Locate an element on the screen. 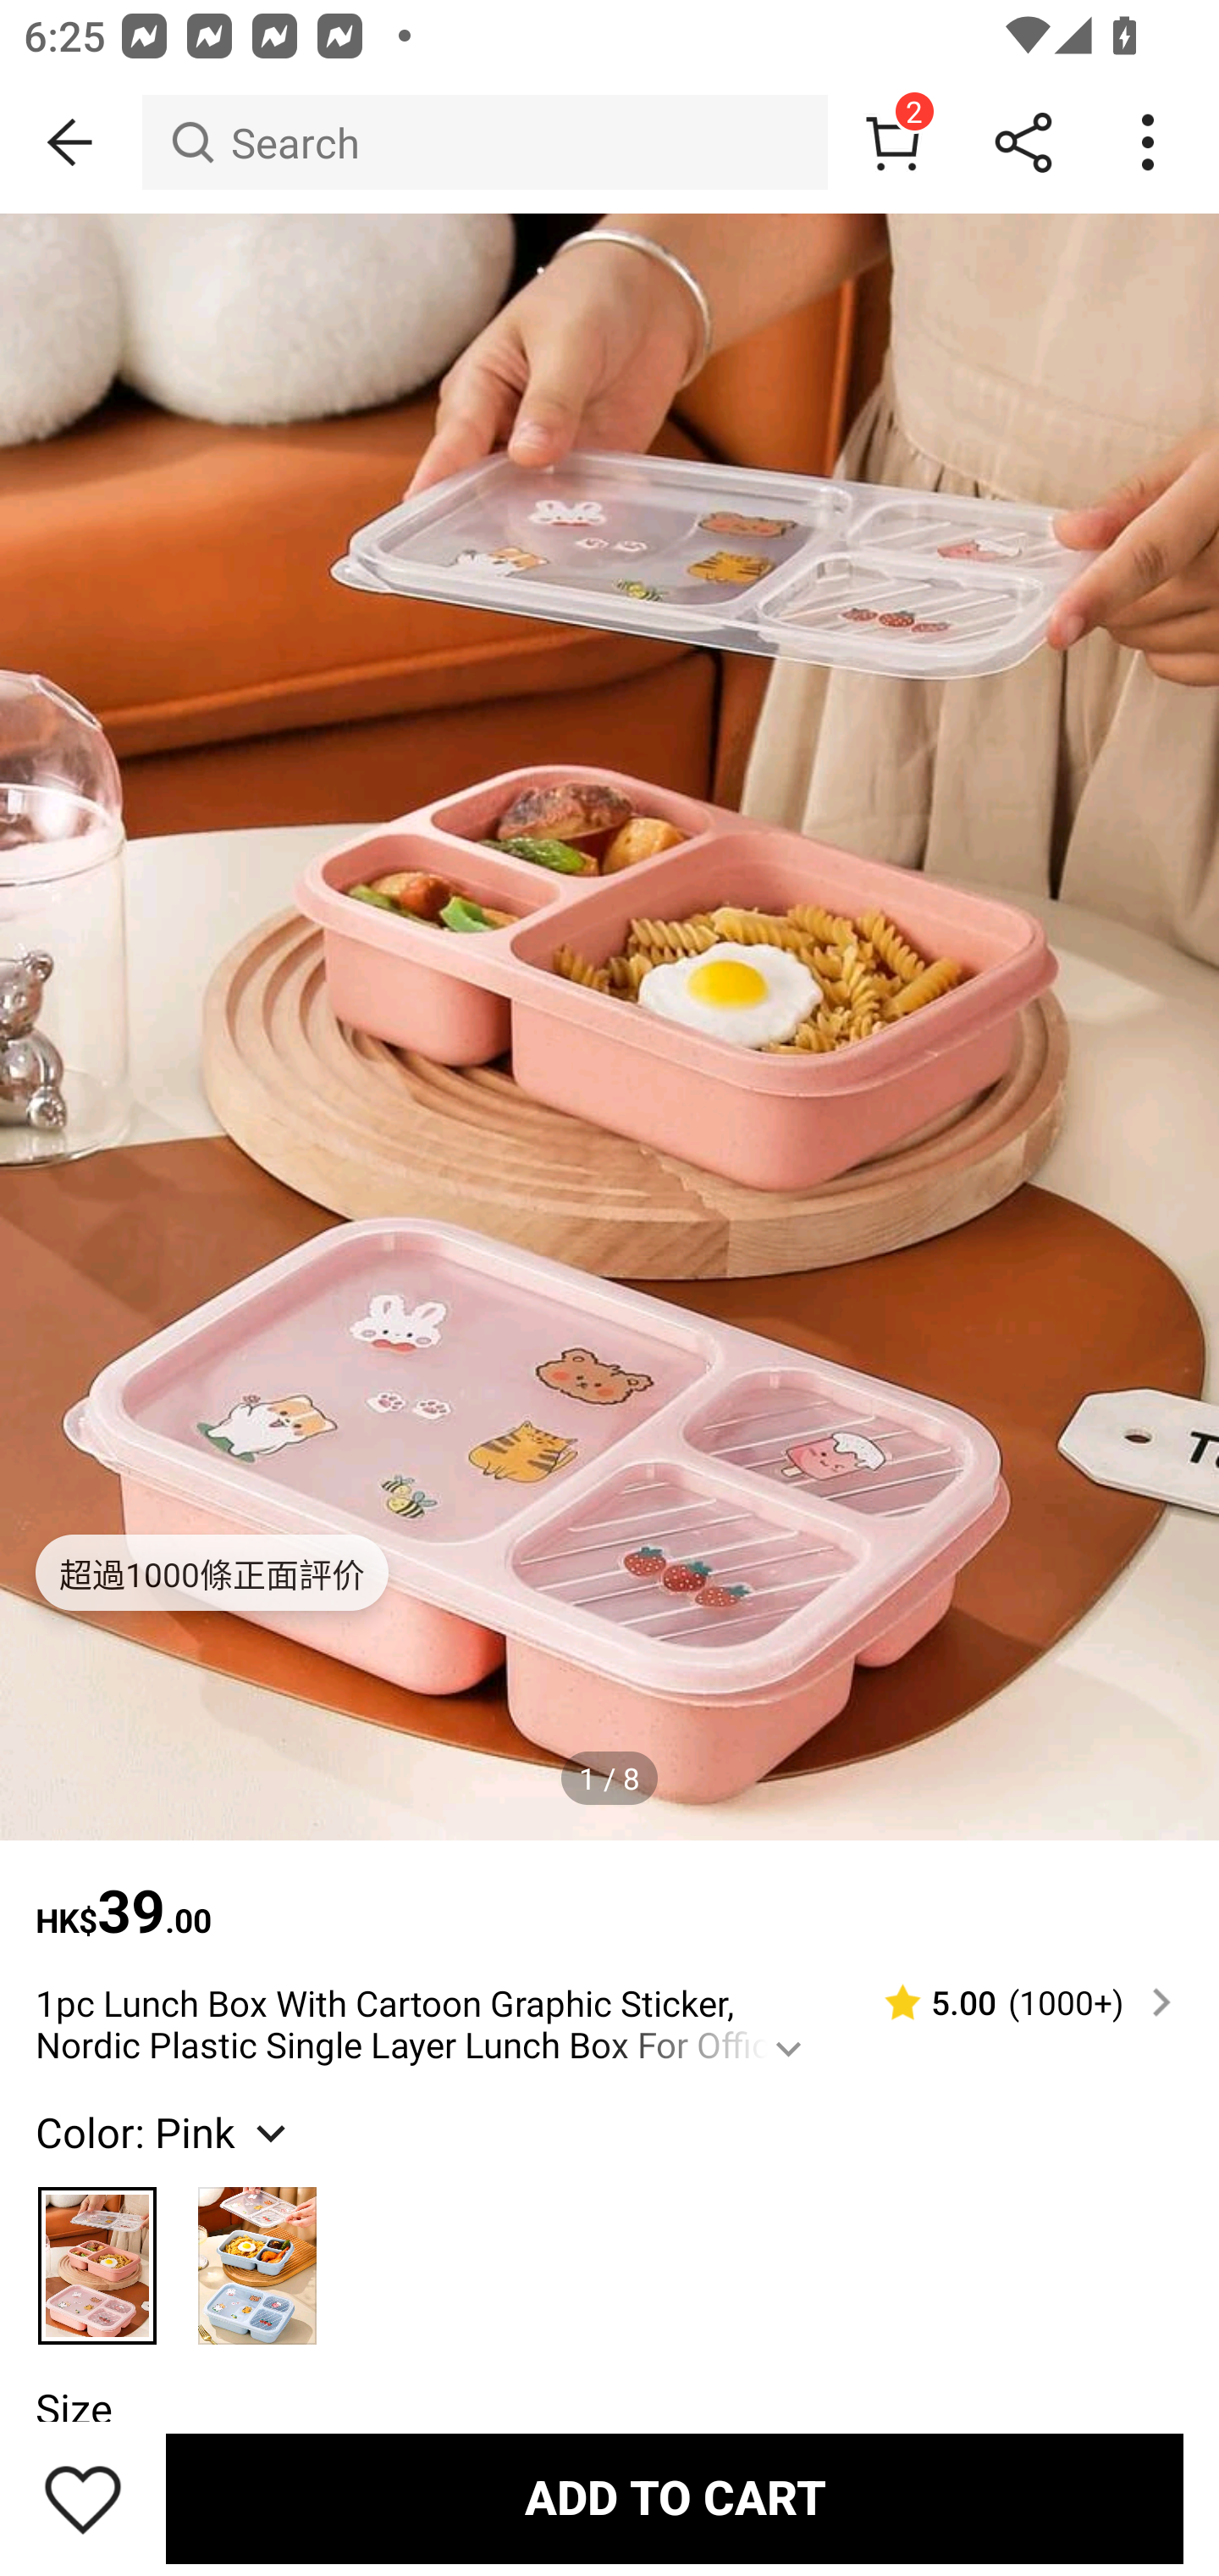  2 is located at coordinates (892, 142).